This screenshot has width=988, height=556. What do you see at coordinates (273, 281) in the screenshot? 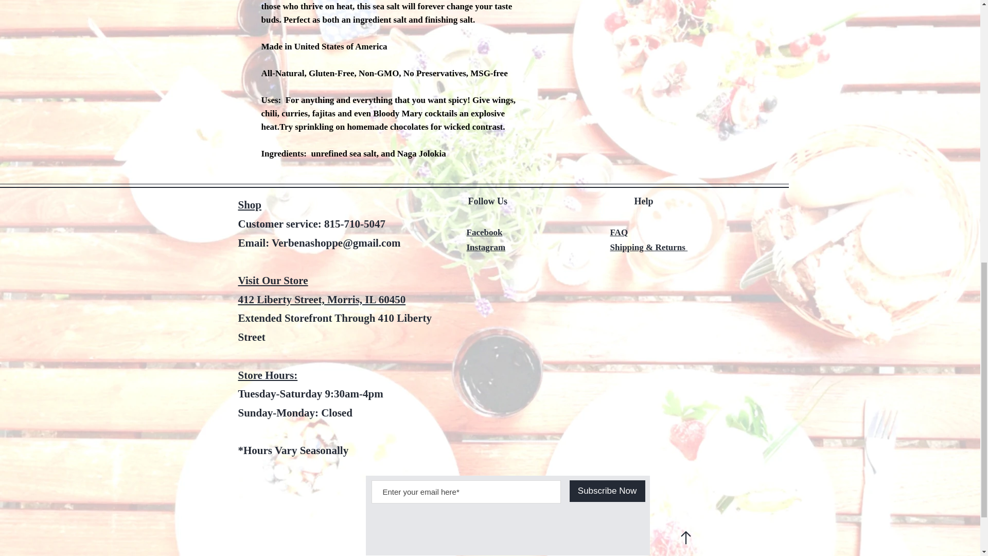
I see `Visit Our Store` at bounding box center [273, 281].